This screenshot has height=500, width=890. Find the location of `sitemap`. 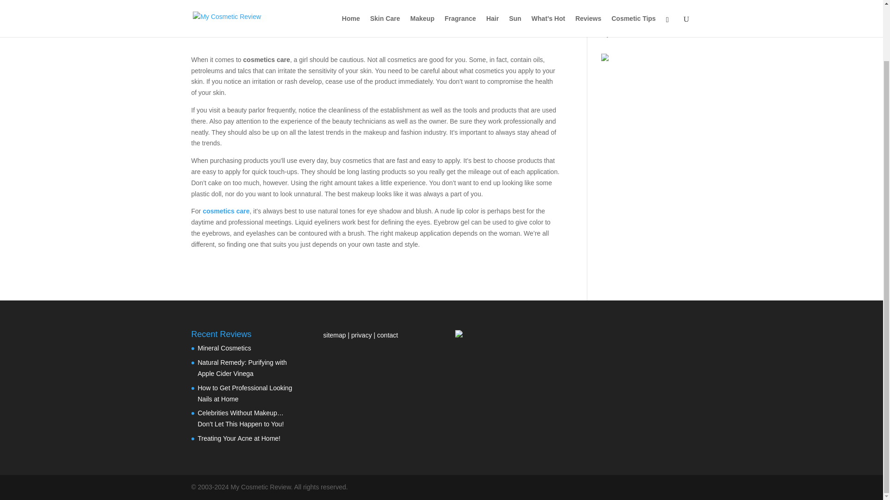

sitemap is located at coordinates (335, 335).